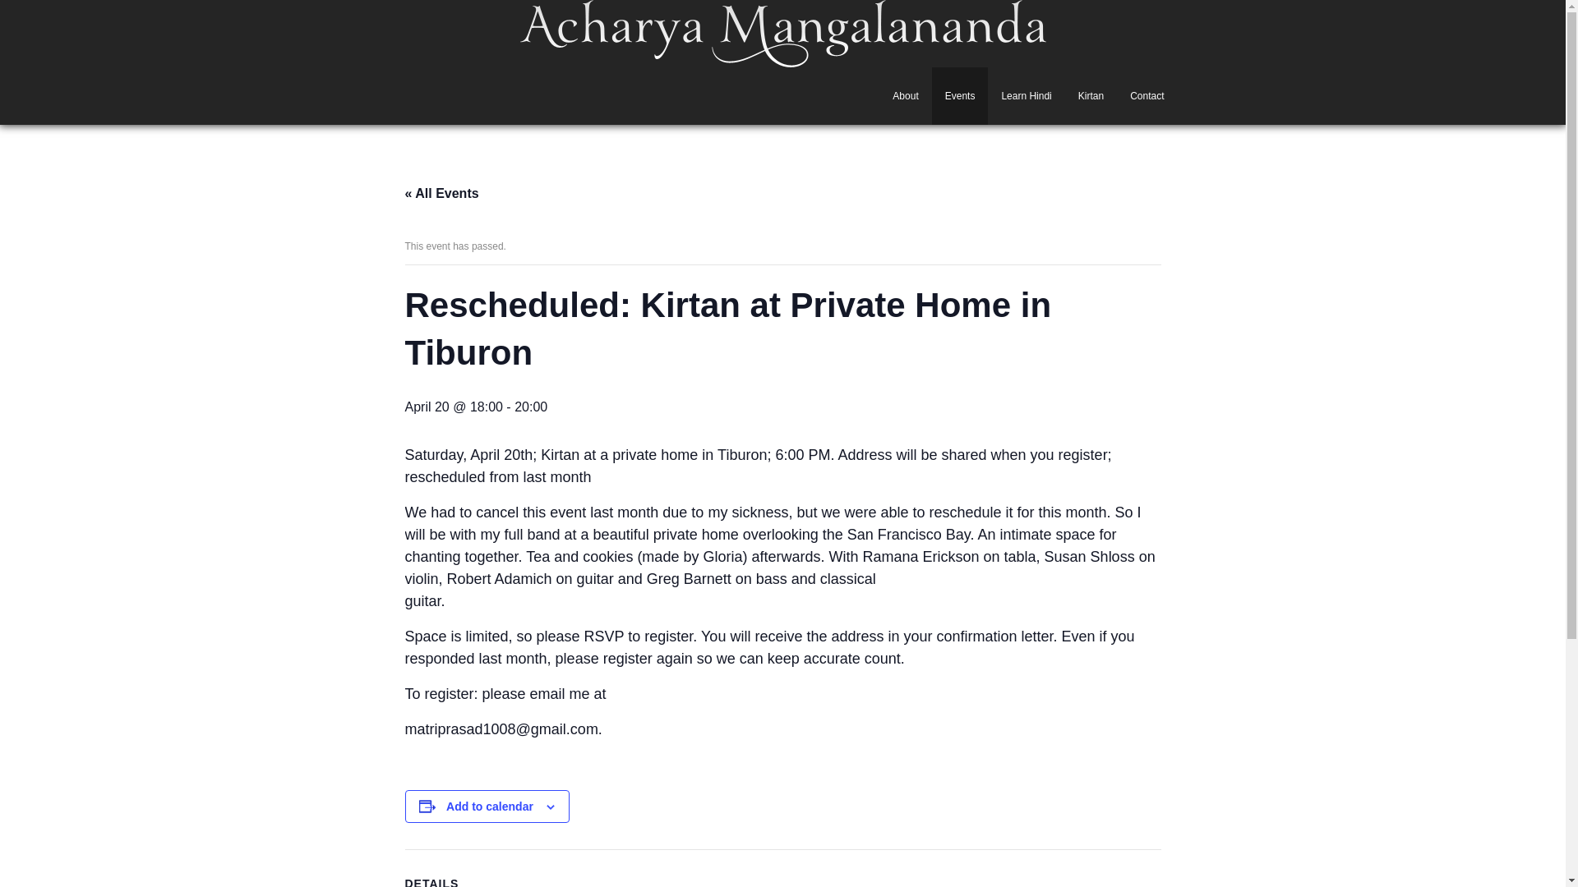 This screenshot has width=1578, height=887. What do you see at coordinates (1091, 96) in the screenshot?
I see `Kirtan` at bounding box center [1091, 96].